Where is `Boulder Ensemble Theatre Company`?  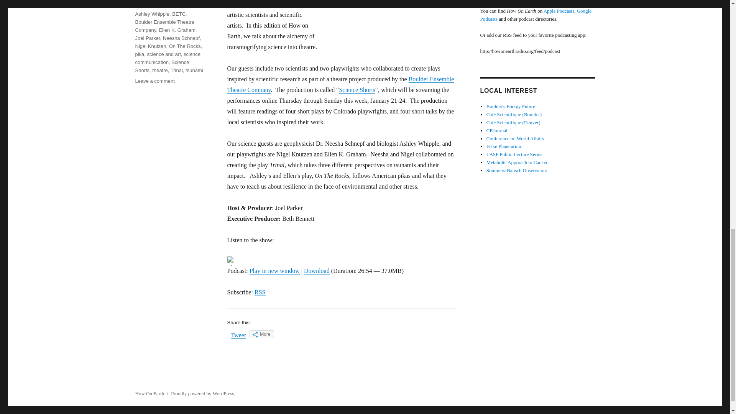 Boulder Ensemble Theatre Company is located at coordinates (340, 84).